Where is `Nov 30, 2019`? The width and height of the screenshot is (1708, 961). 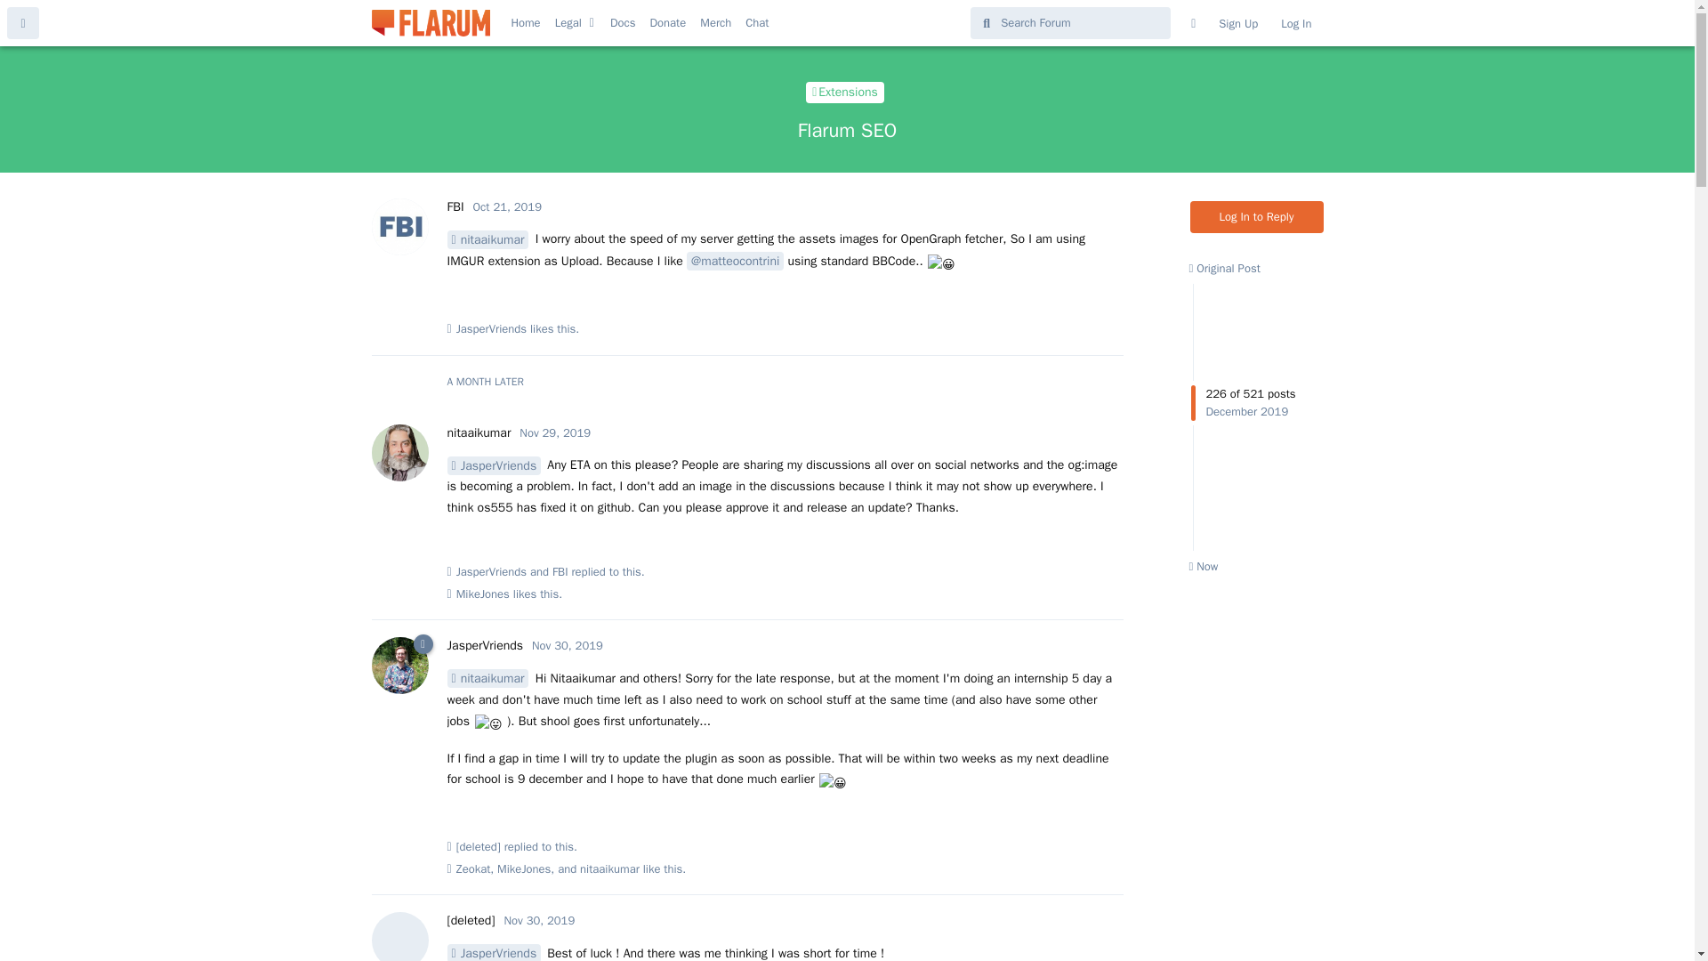 Nov 30, 2019 is located at coordinates (567, 646).